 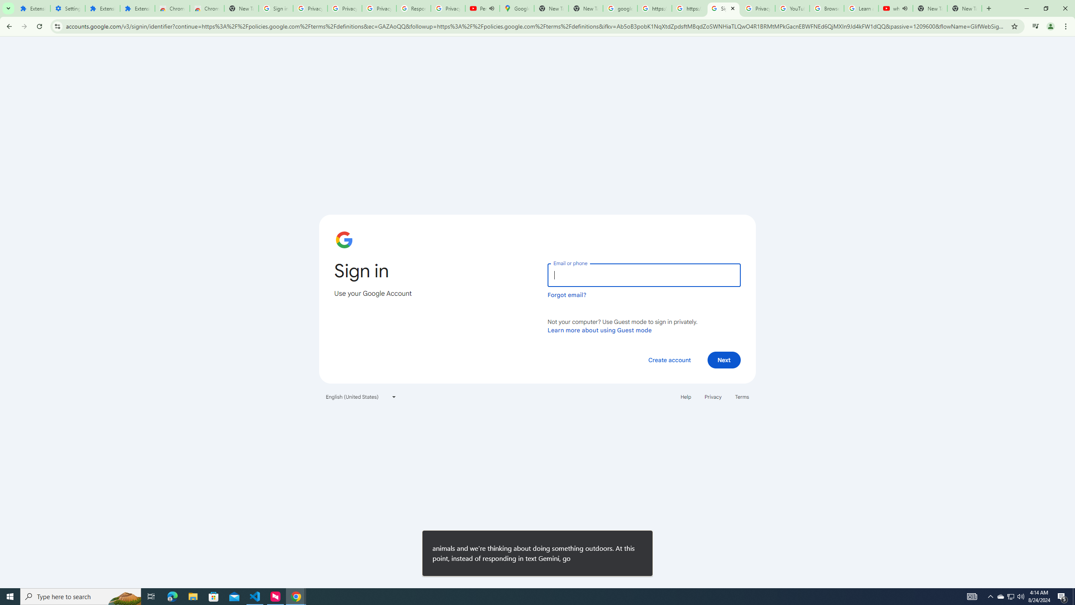 What do you see at coordinates (827, 8) in the screenshot?
I see `Browse Chrome as a guest - Computer - Google Chrome Help` at bounding box center [827, 8].